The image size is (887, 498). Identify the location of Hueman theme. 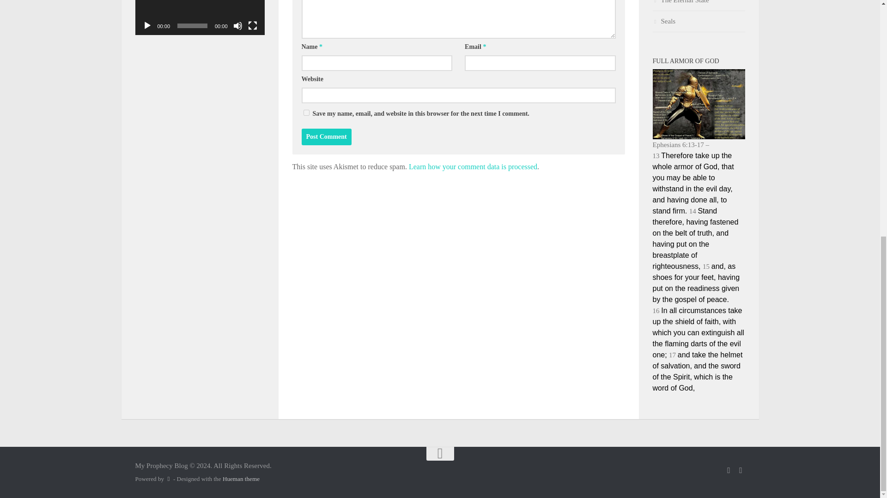
(241, 479).